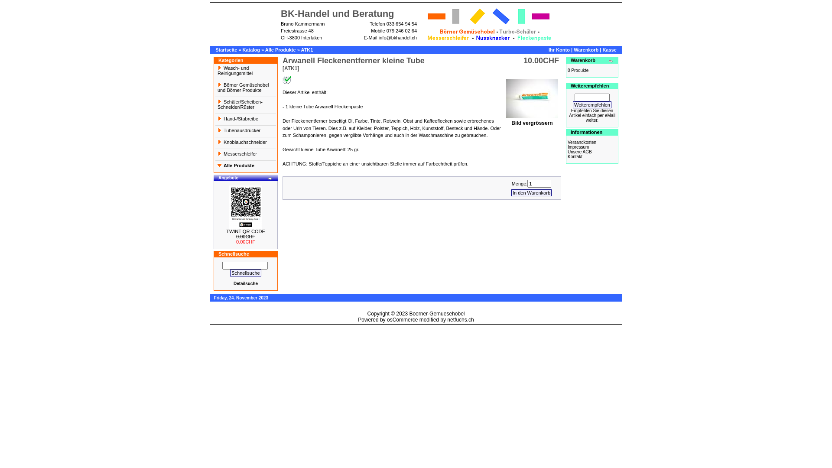 The width and height of the screenshot is (832, 468). Describe the element at coordinates (246, 155) in the screenshot. I see `Messerschleifer` at that location.